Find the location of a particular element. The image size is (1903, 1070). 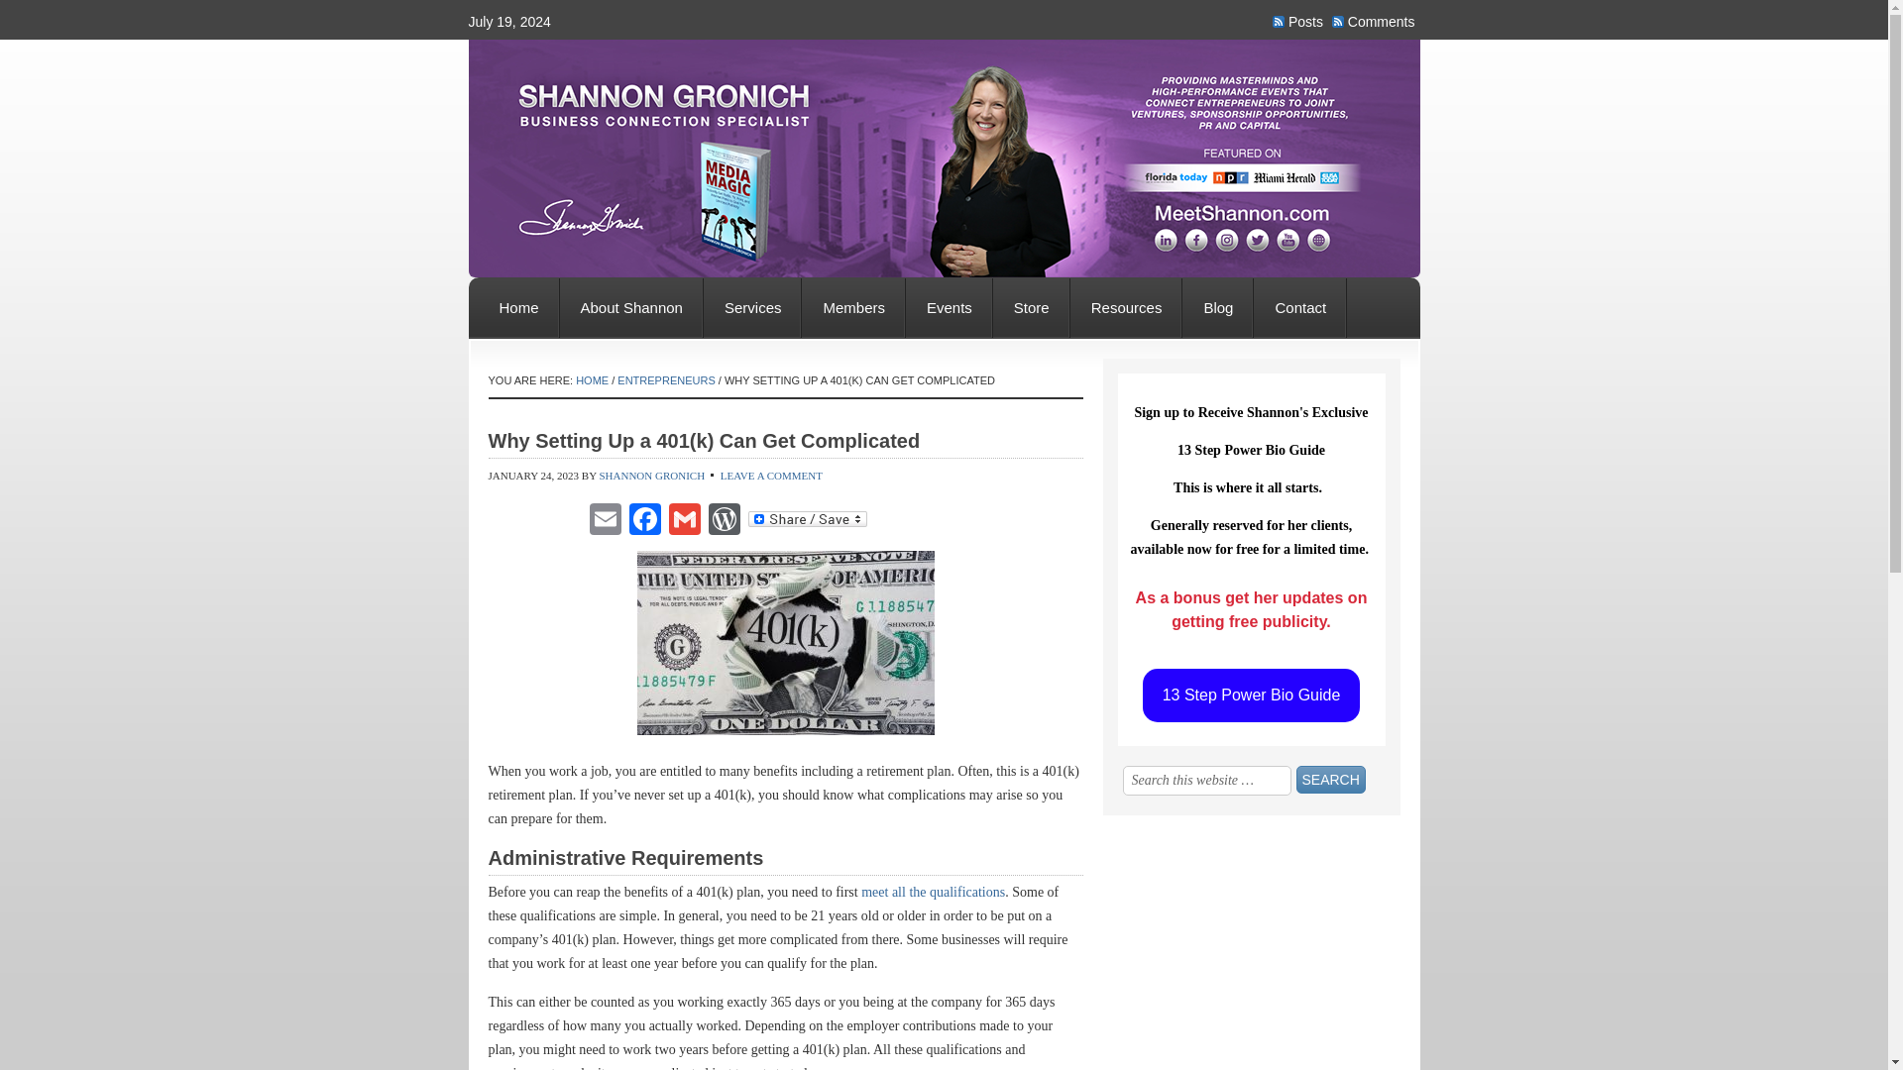

SHANNON GRONICH is located at coordinates (651, 476).